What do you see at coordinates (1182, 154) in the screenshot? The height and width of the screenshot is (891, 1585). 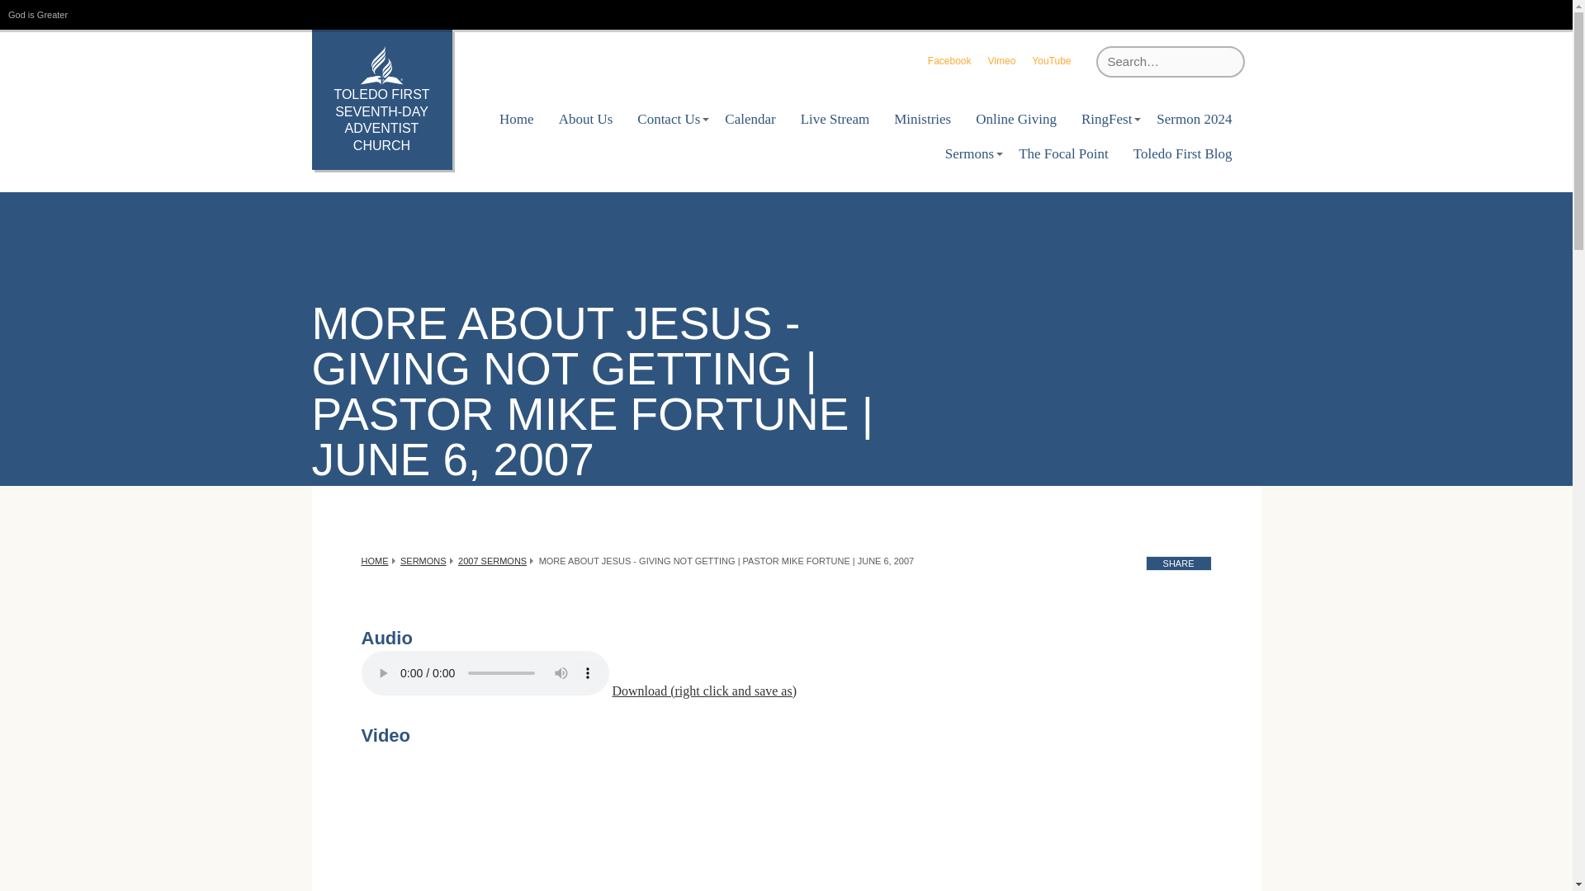 I see `Toledo First Blog` at bounding box center [1182, 154].